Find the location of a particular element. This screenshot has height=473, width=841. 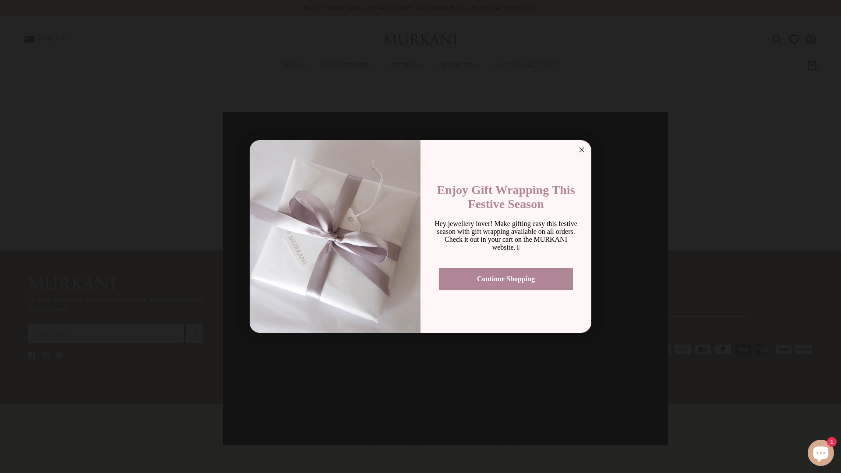

Warranty is located at coordinates (497, 331).